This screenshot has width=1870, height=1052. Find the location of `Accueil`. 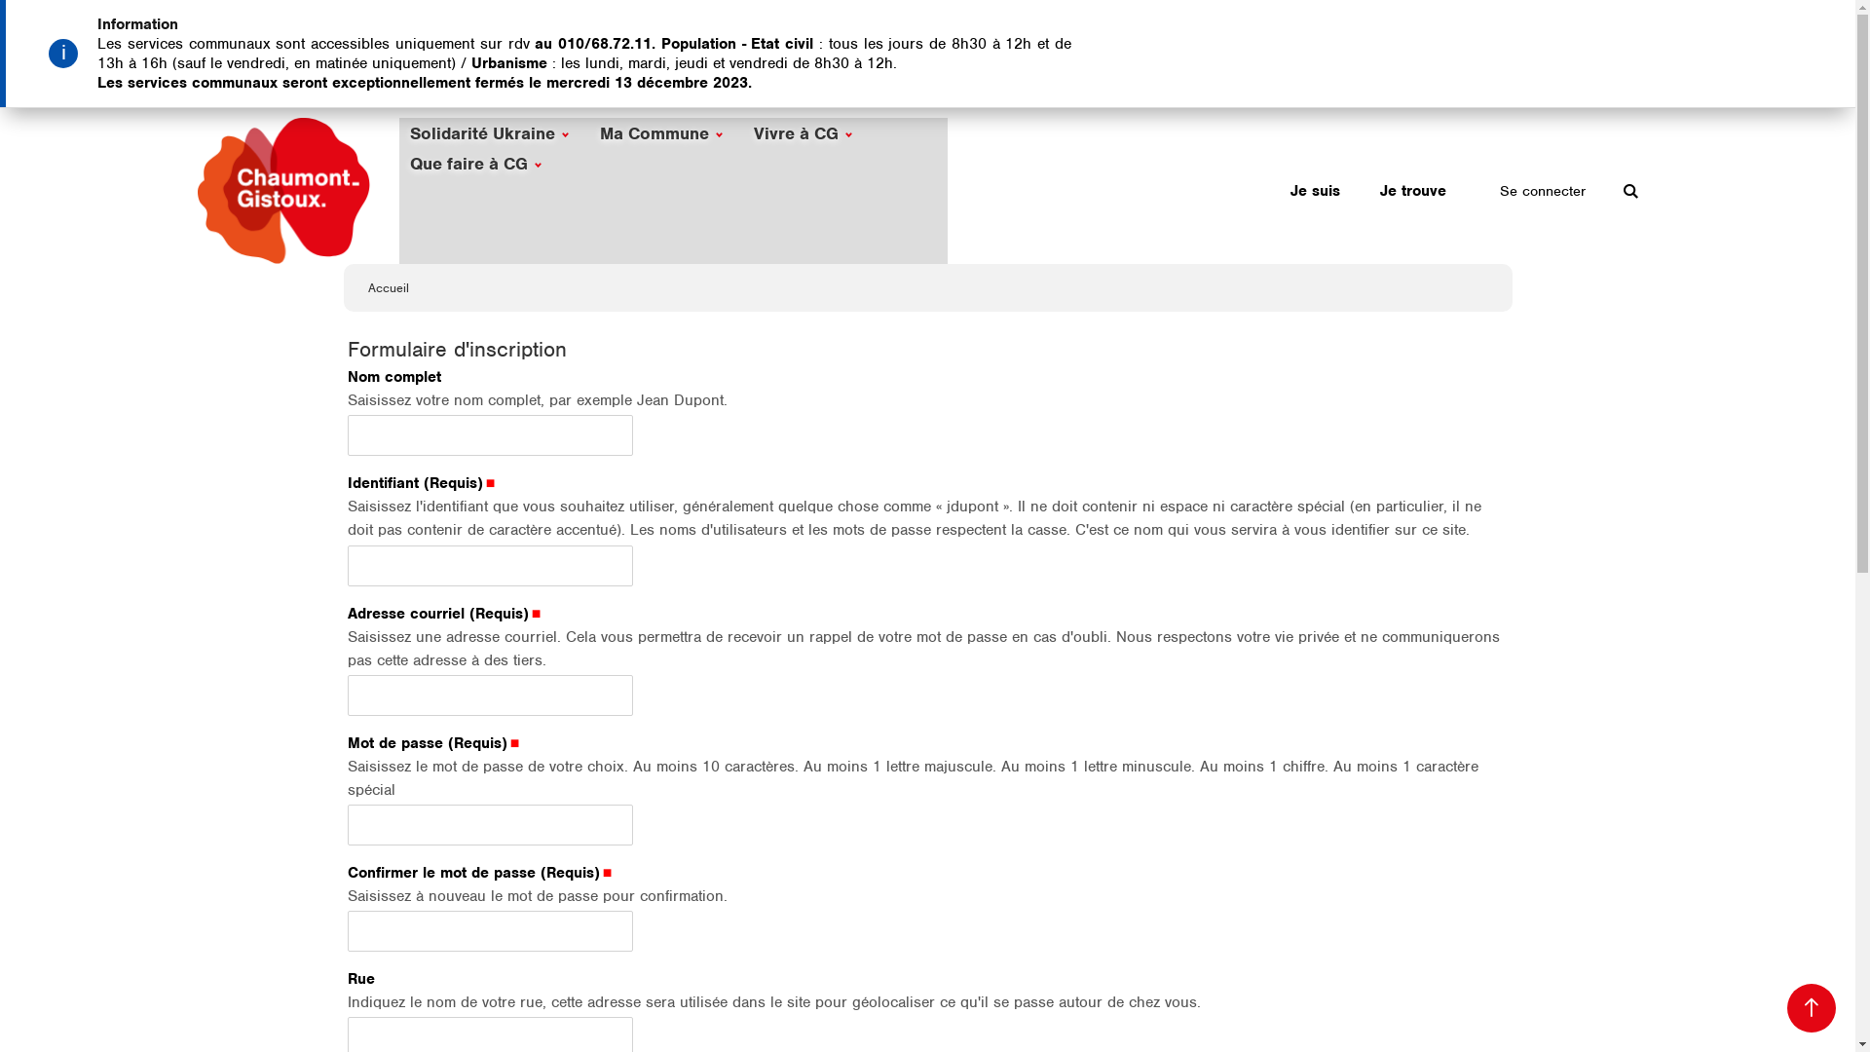

Accueil is located at coordinates (389, 288).